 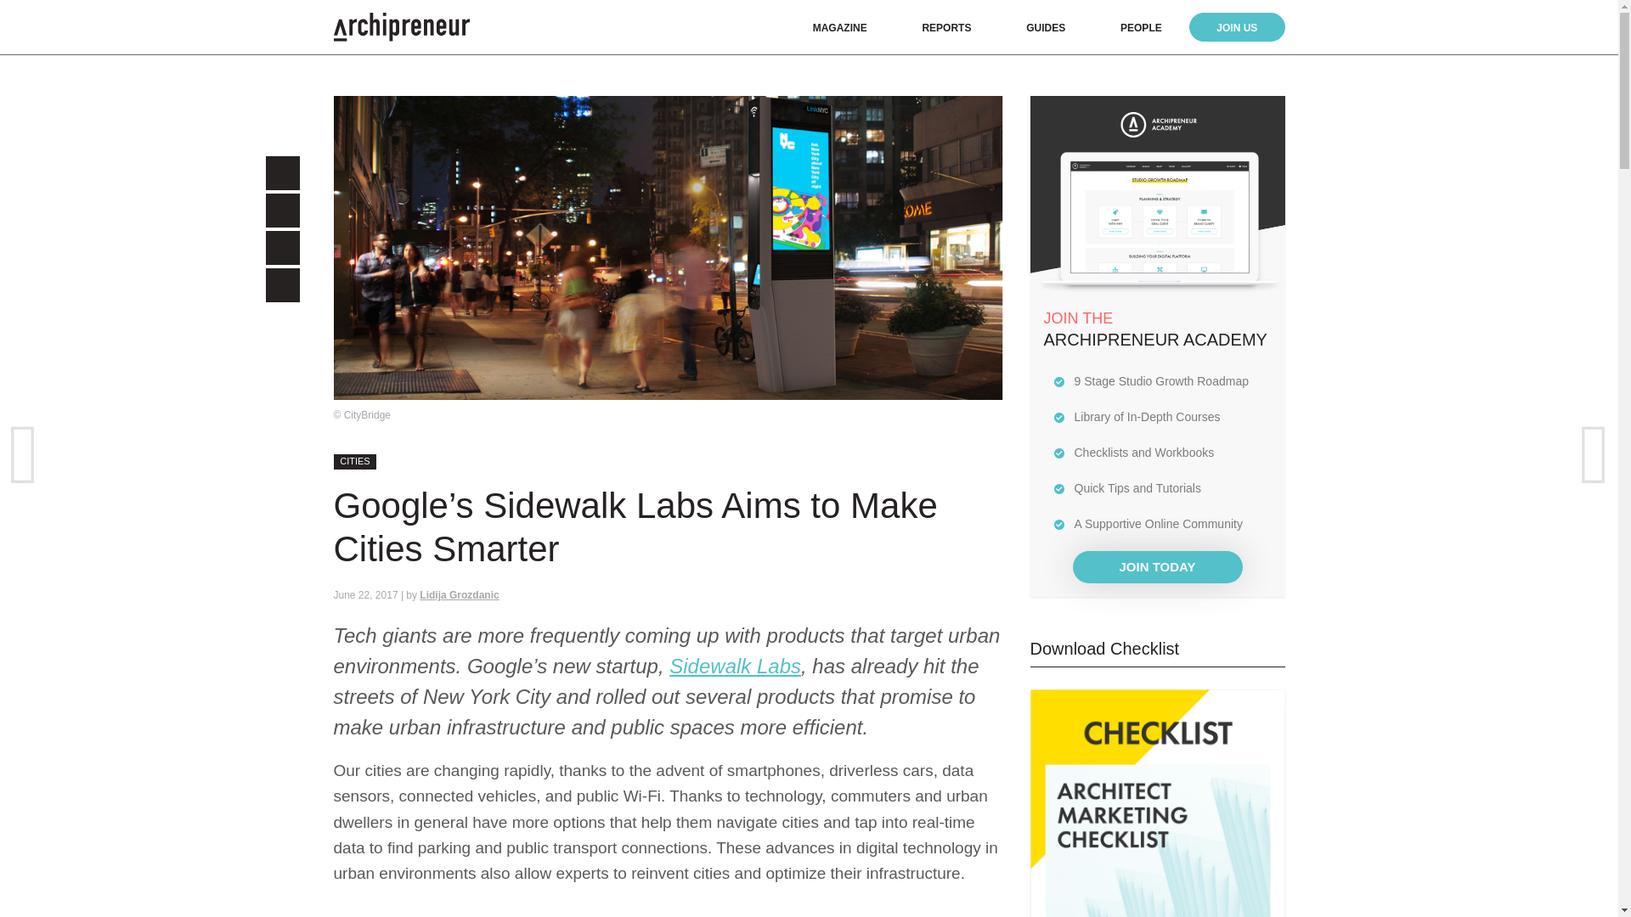 What do you see at coordinates (1237, 27) in the screenshot?
I see `JOIN US` at bounding box center [1237, 27].